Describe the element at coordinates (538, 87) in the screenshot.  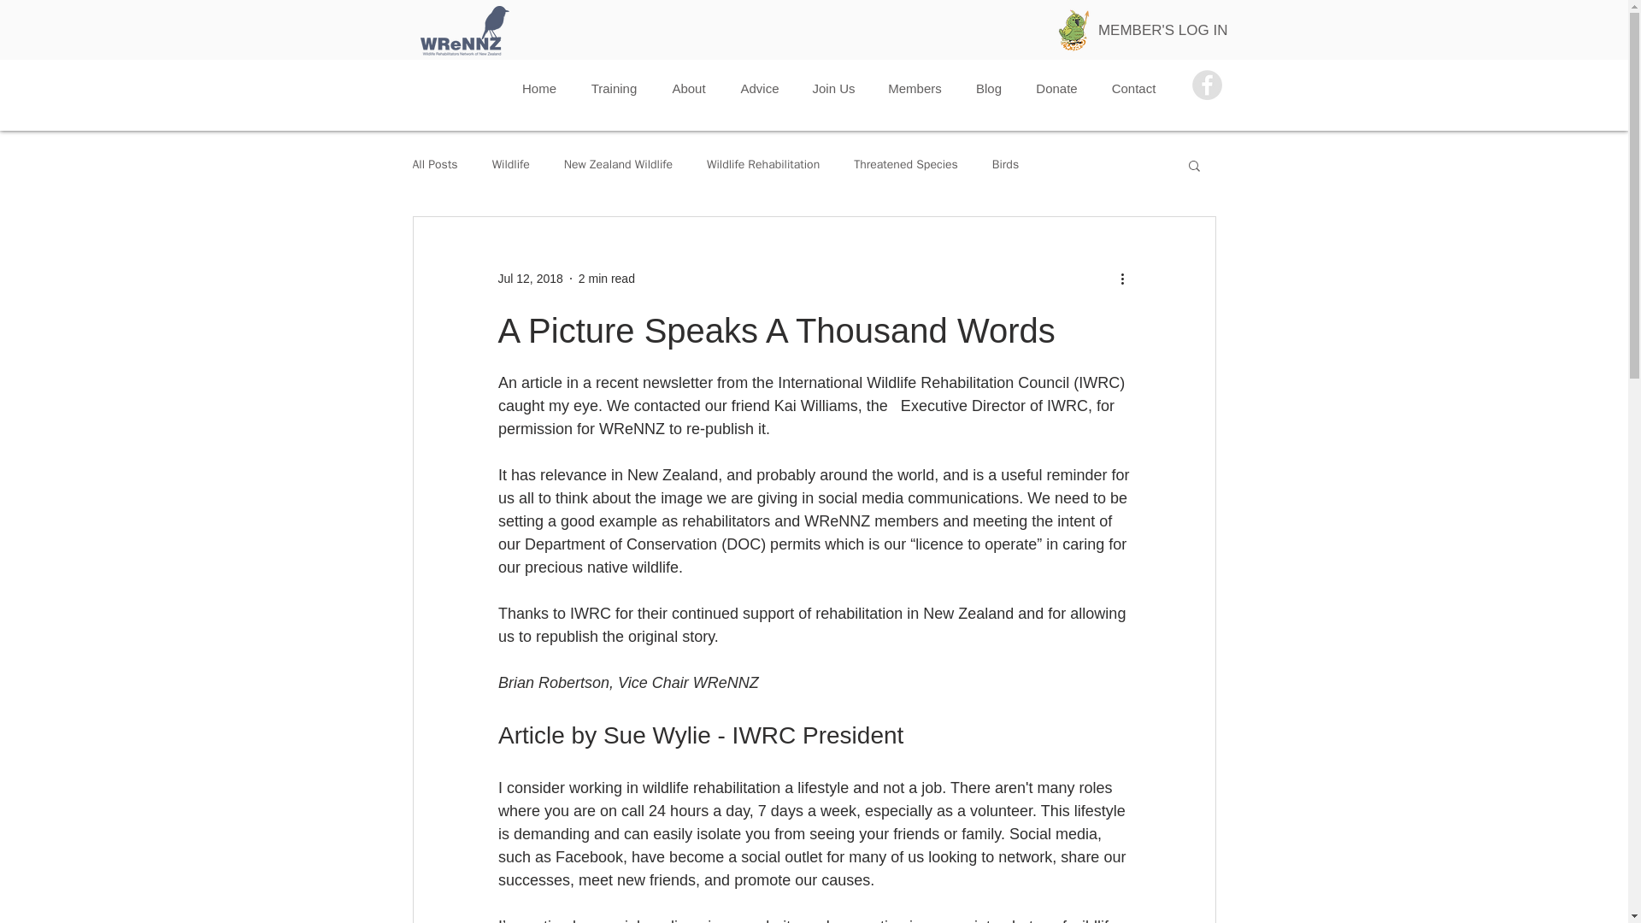
I see `Home` at that location.